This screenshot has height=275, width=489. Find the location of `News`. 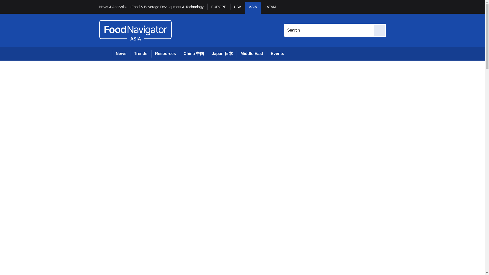

News is located at coordinates (121, 53).